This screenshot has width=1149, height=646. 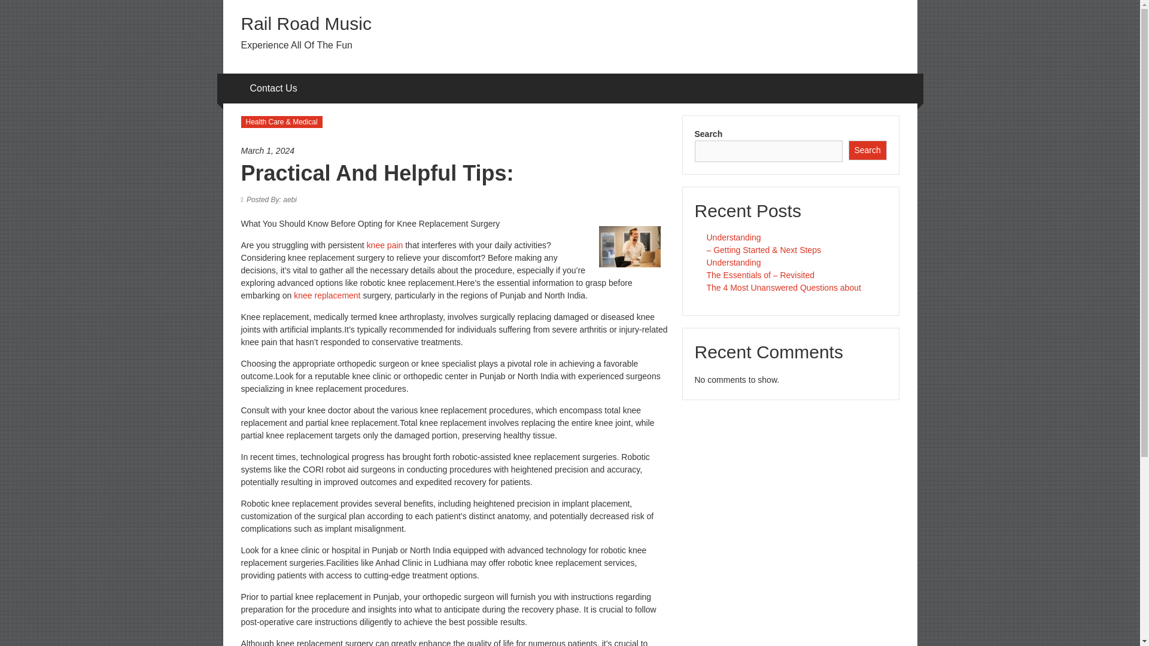 What do you see at coordinates (868, 150) in the screenshot?
I see `Search` at bounding box center [868, 150].